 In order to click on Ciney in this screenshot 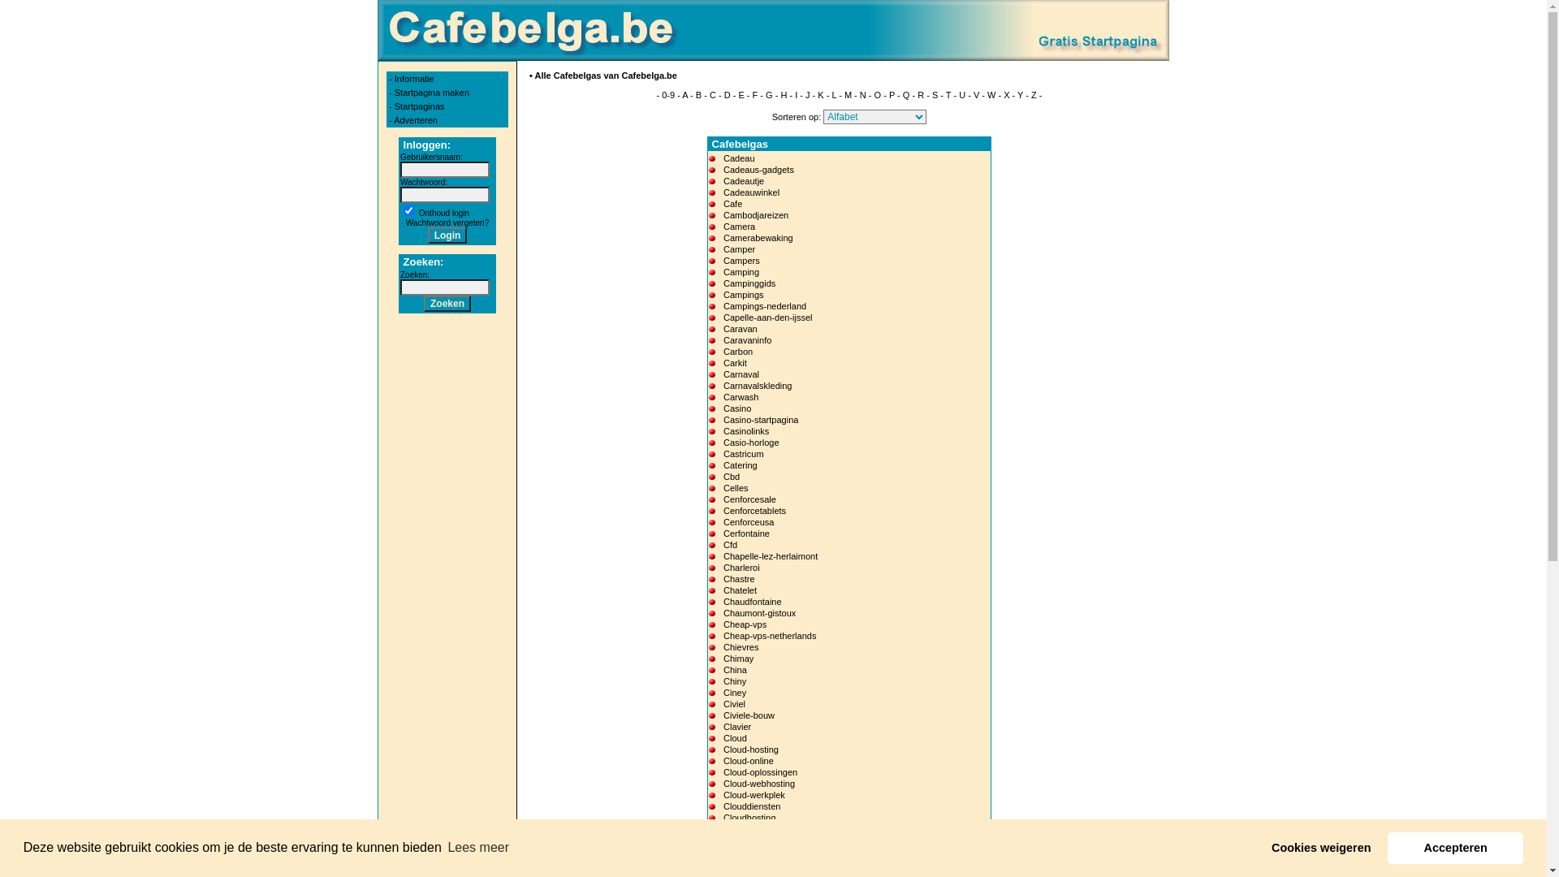, I will do `click(735, 693)`.